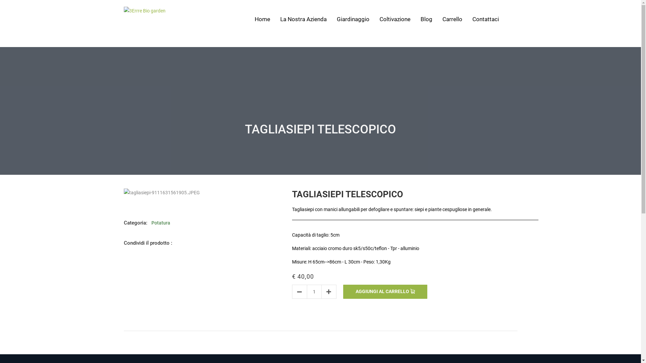  I want to click on Home, so click(262, 19).